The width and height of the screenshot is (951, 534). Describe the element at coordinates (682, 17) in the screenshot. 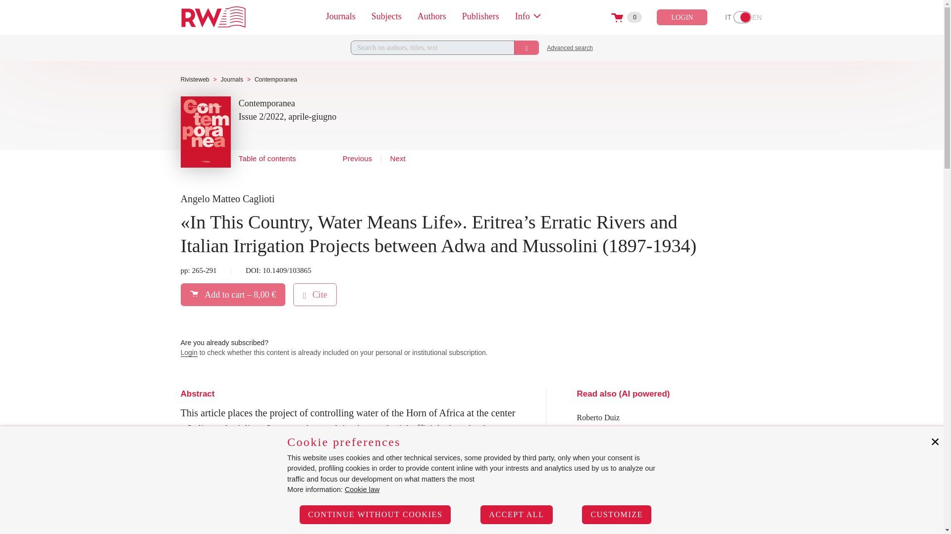

I see `0` at that location.